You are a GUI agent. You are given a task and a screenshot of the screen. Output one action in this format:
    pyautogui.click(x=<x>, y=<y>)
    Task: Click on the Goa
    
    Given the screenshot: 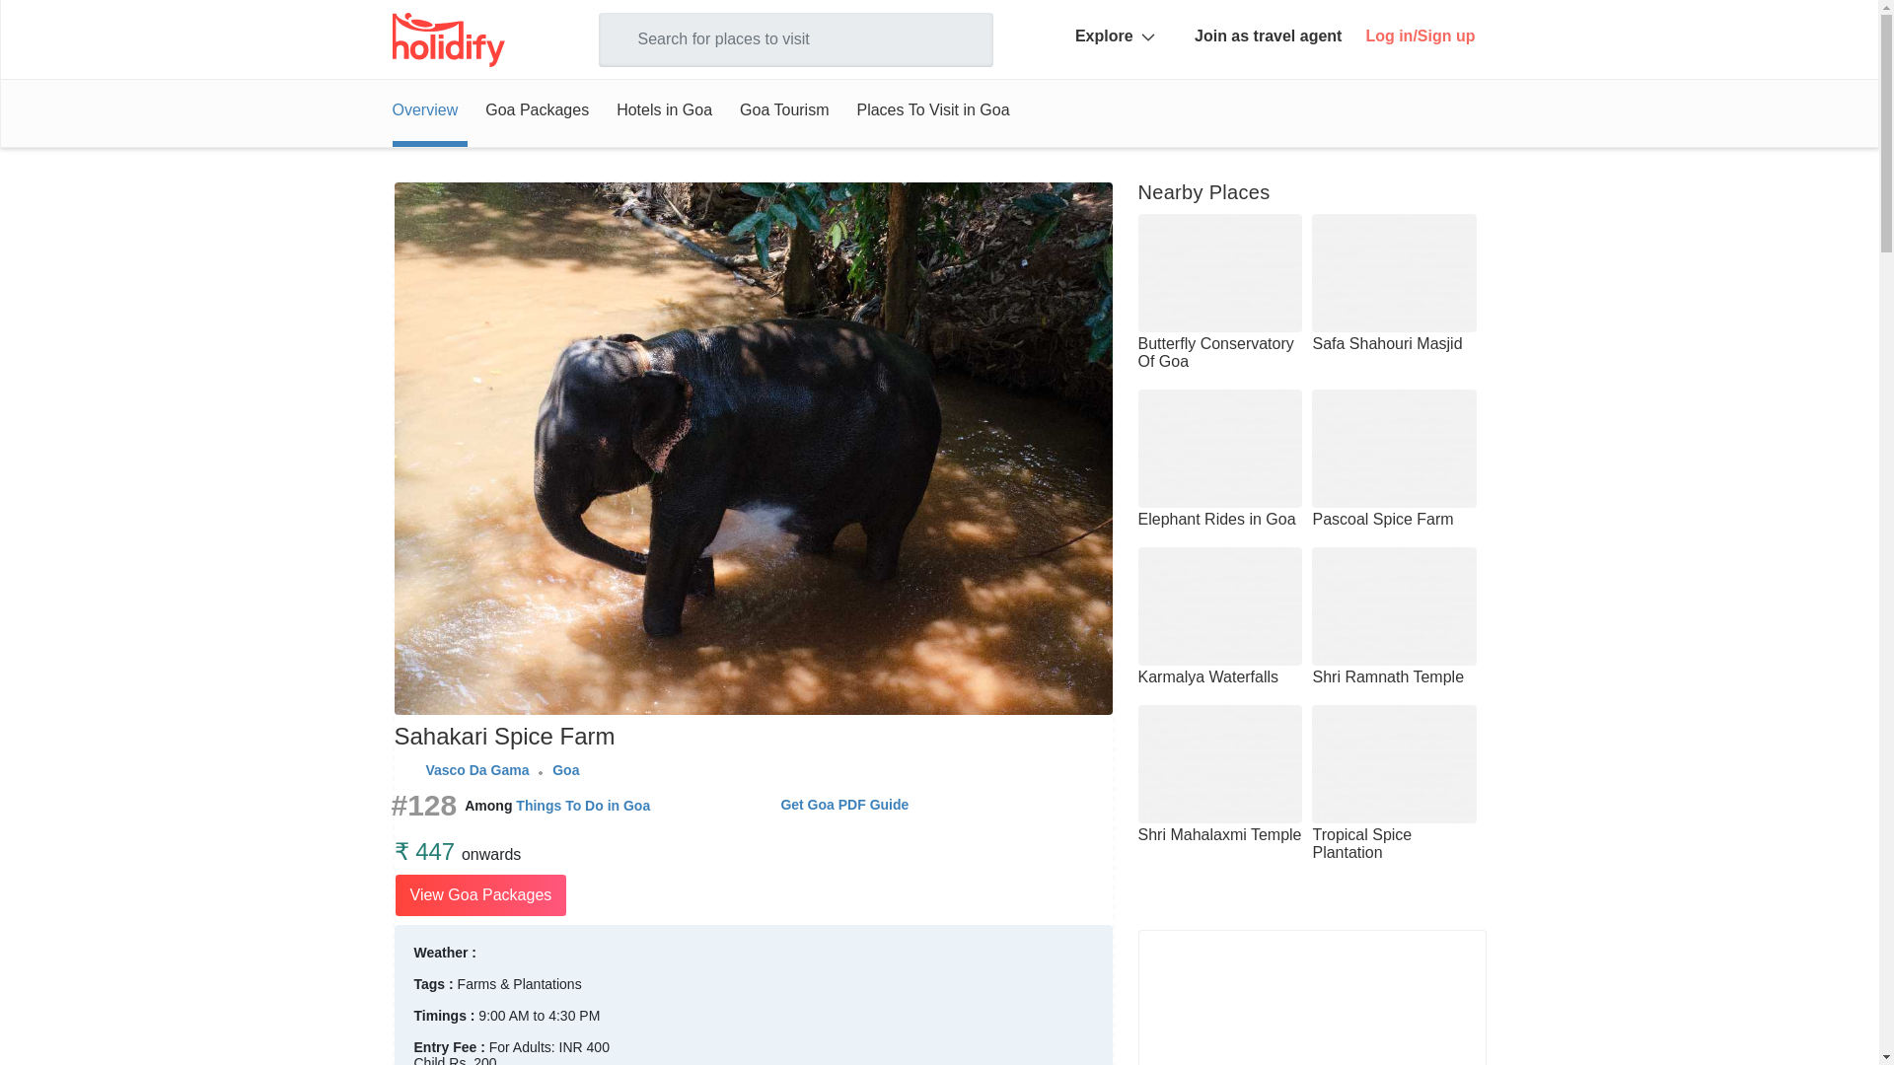 What is the action you would take?
    pyautogui.click(x=566, y=769)
    